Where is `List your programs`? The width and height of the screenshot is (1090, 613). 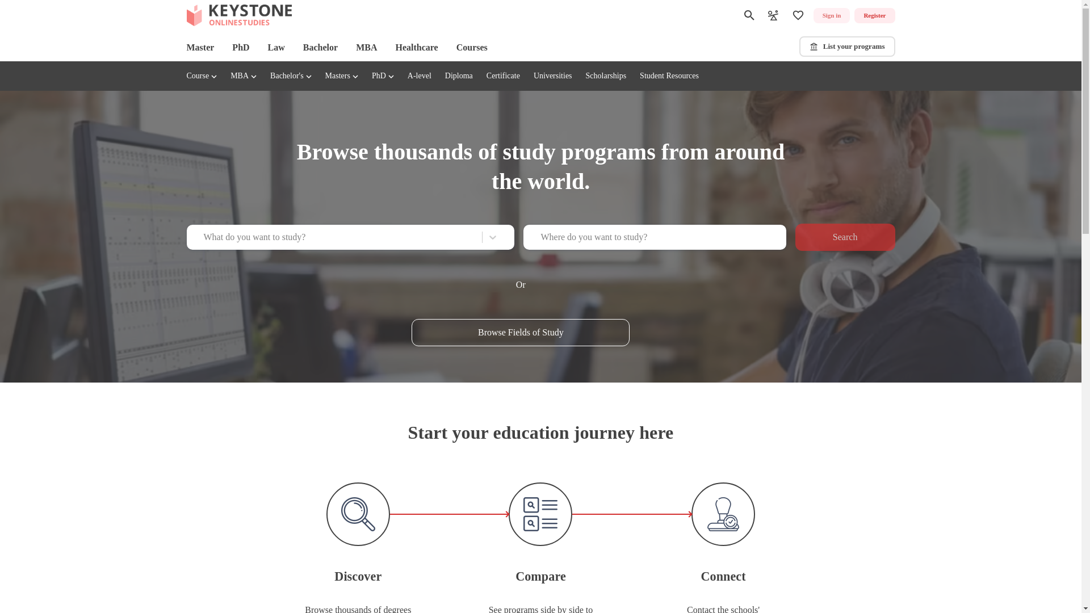
List your programs is located at coordinates (847, 47).